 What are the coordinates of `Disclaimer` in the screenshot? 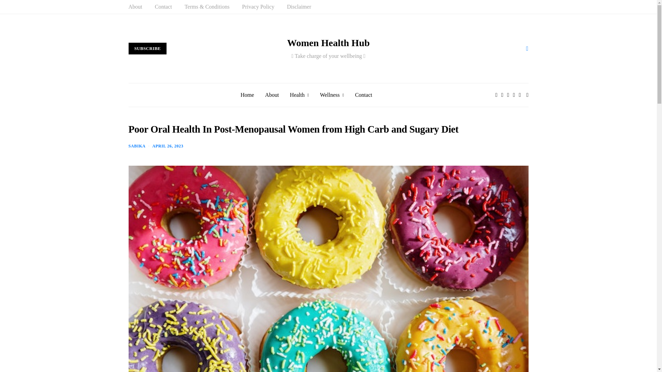 It's located at (299, 7).